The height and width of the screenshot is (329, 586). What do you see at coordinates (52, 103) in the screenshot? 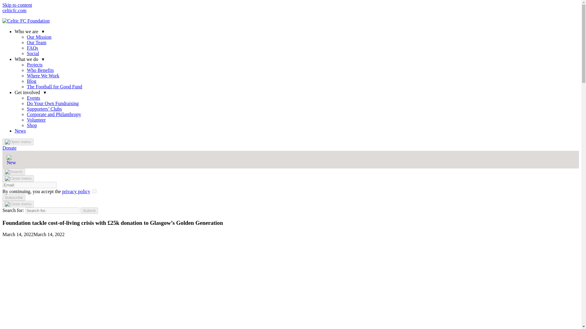
I see `Do Your Own Fundraising` at bounding box center [52, 103].